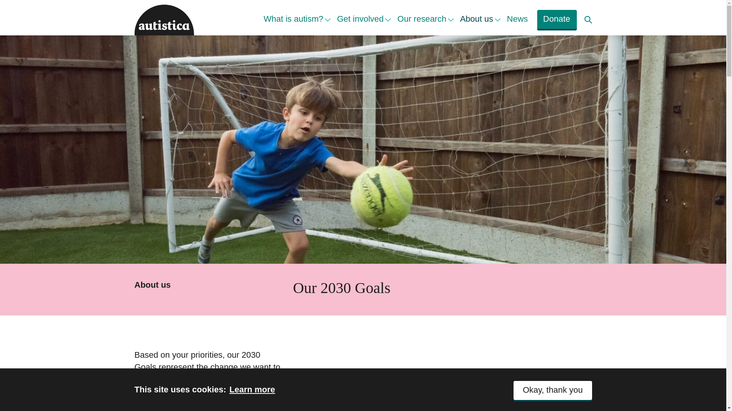 This screenshot has width=732, height=411. Describe the element at coordinates (3, 2) in the screenshot. I see `Go` at that location.